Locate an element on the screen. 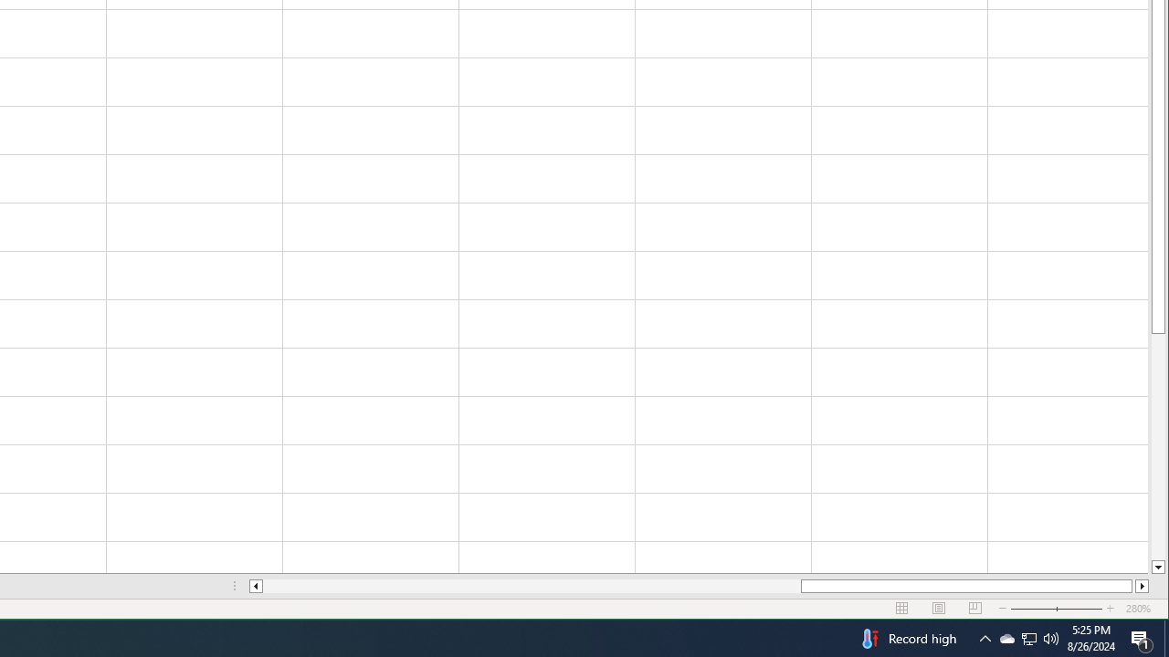  Action Center, 1 new notification is located at coordinates (1142, 639).